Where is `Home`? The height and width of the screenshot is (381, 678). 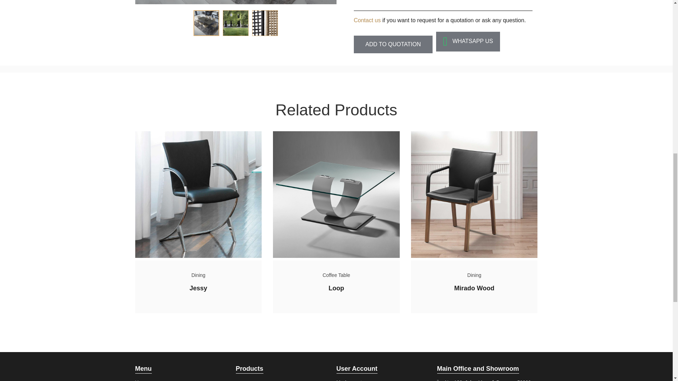
Home is located at coordinates (147, 379).